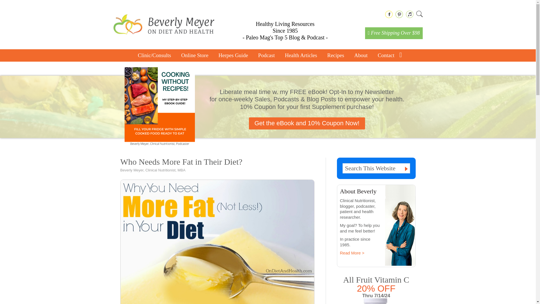  What do you see at coordinates (388, 14) in the screenshot?
I see `Facebook` at bounding box center [388, 14].